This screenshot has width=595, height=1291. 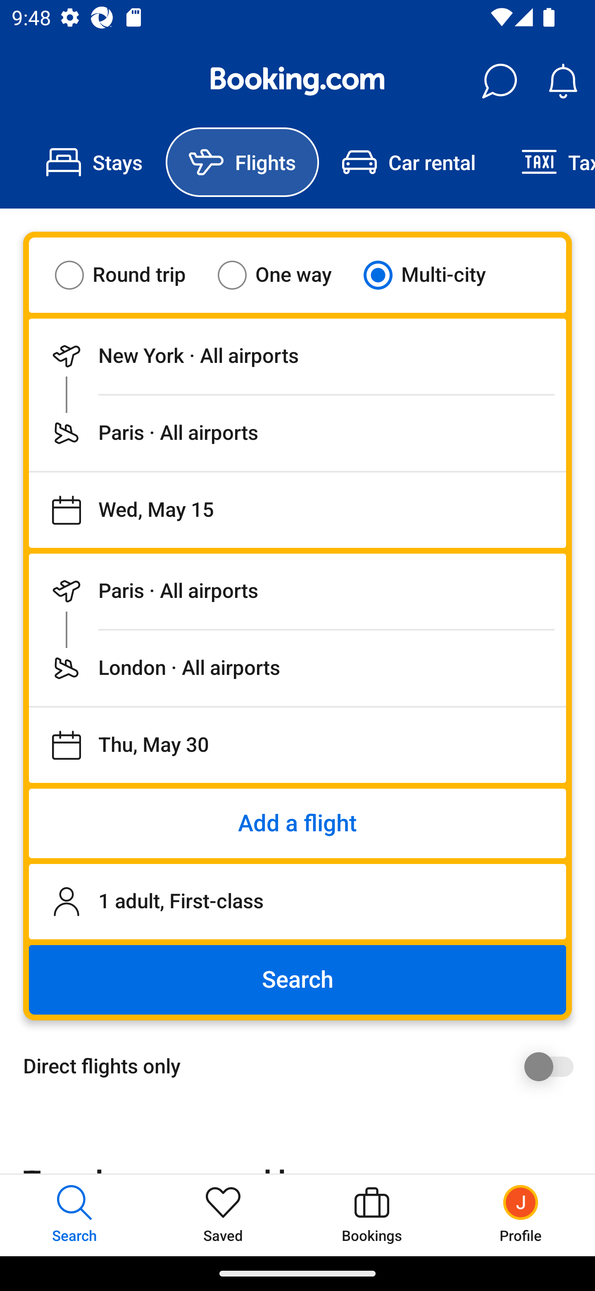 I want to click on Flight 1, flying to Paris · All airports, so click(x=297, y=433).